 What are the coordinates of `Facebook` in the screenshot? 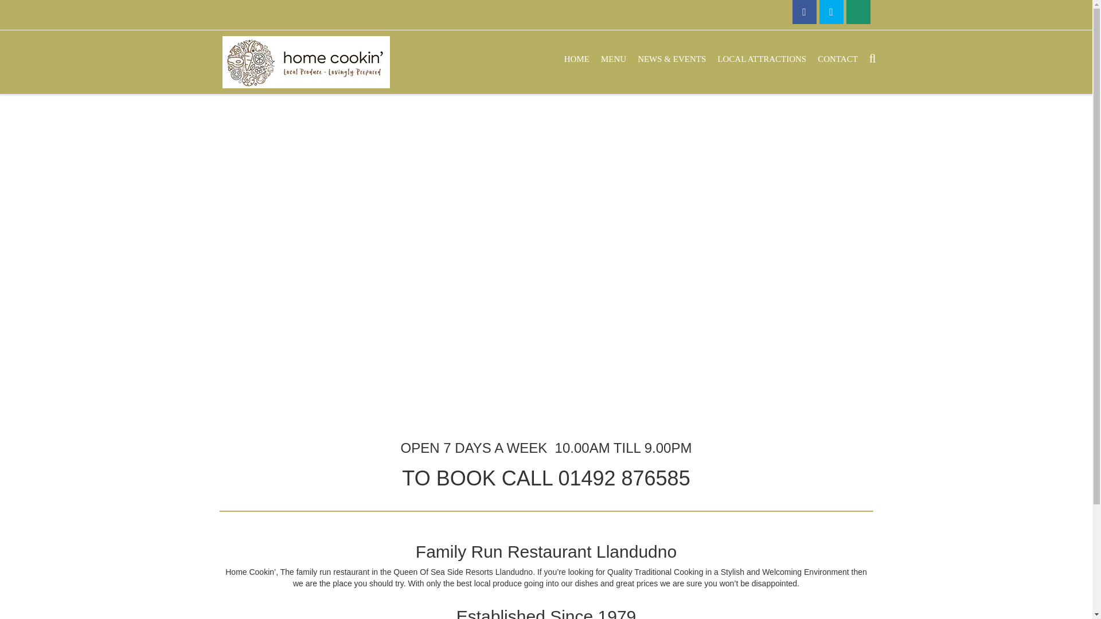 It's located at (805, 12).